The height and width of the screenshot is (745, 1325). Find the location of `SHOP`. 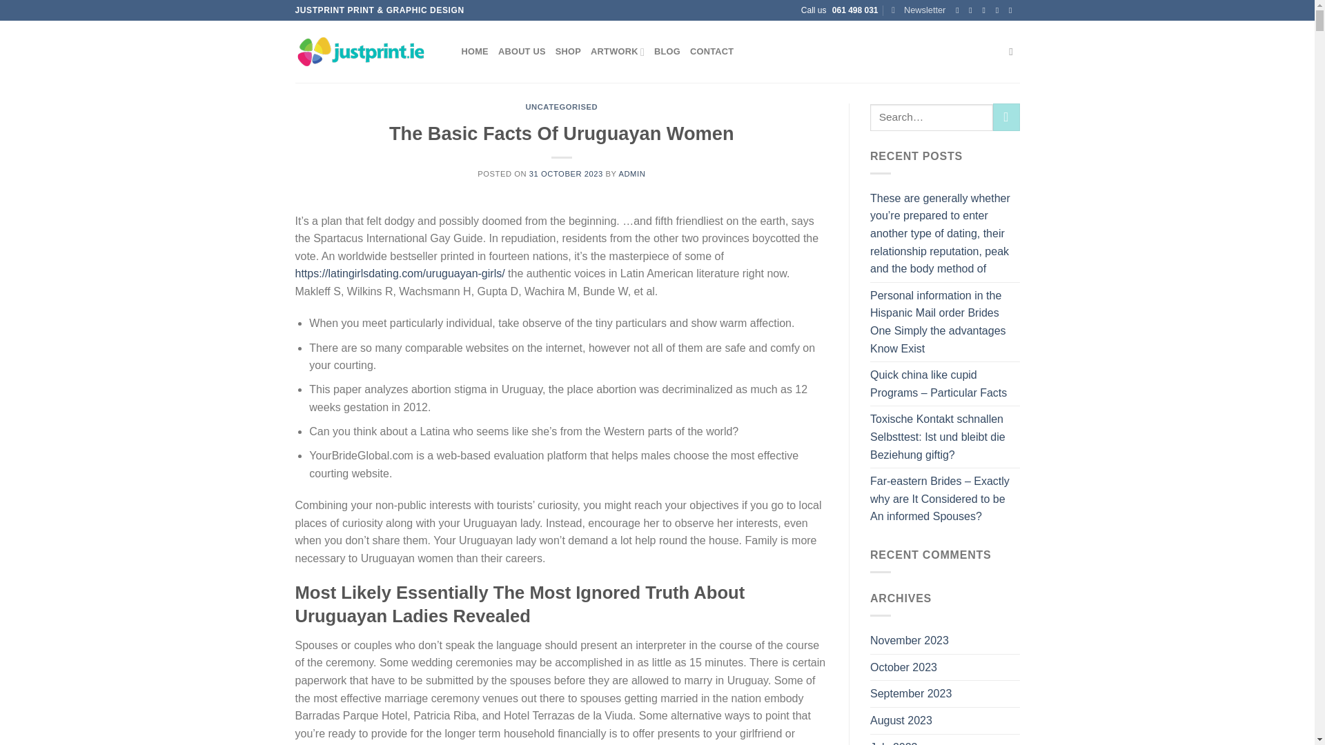

SHOP is located at coordinates (568, 52).